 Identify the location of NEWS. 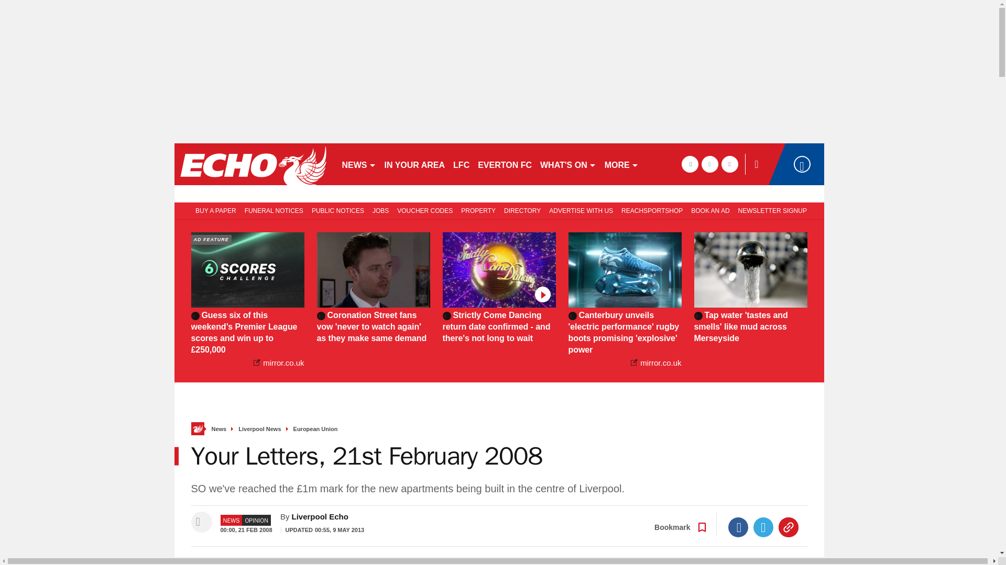
(358, 164).